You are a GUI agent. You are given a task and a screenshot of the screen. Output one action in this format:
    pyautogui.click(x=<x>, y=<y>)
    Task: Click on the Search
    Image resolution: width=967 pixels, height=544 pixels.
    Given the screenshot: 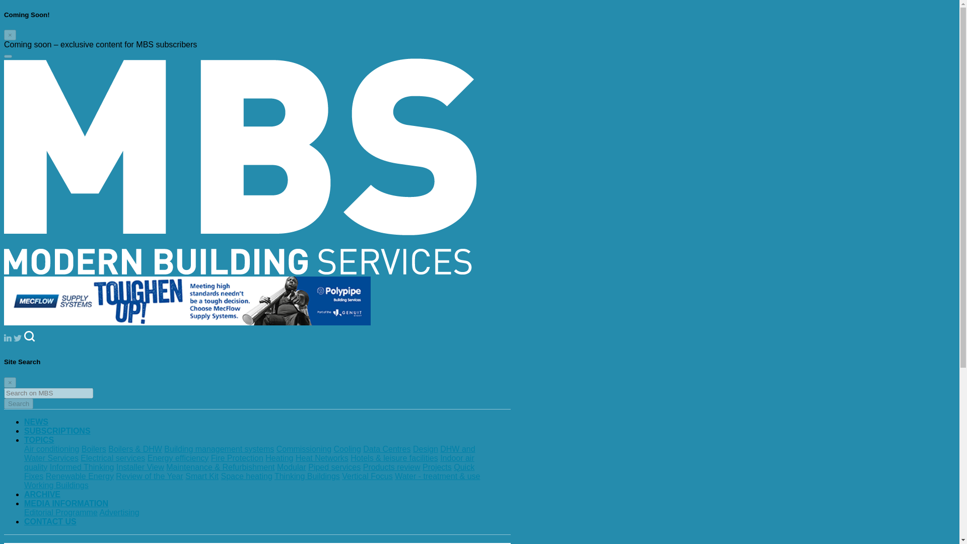 What is the action you would take?
    pyautogui.click(x=18, y=403)
    